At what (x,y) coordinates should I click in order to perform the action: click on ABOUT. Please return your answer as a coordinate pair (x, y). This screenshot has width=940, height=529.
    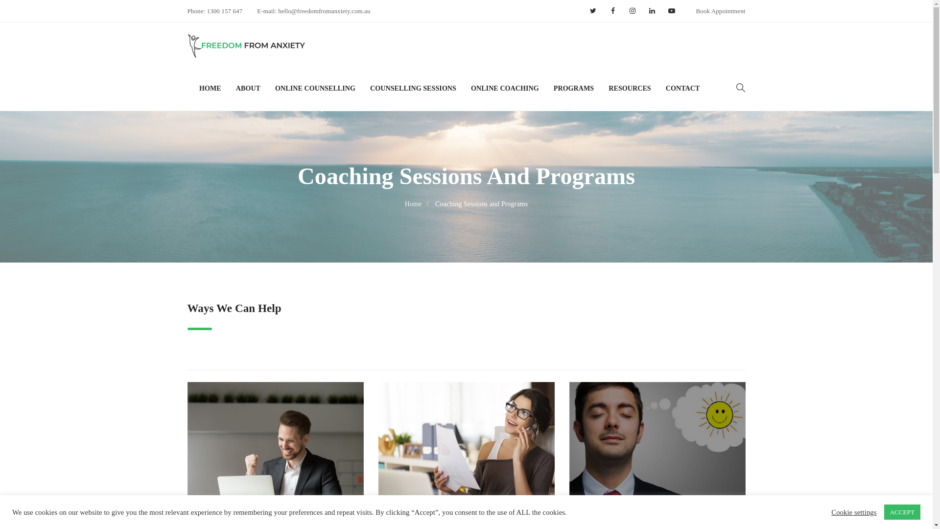
    Looking at the image, I should click on (248, 89).